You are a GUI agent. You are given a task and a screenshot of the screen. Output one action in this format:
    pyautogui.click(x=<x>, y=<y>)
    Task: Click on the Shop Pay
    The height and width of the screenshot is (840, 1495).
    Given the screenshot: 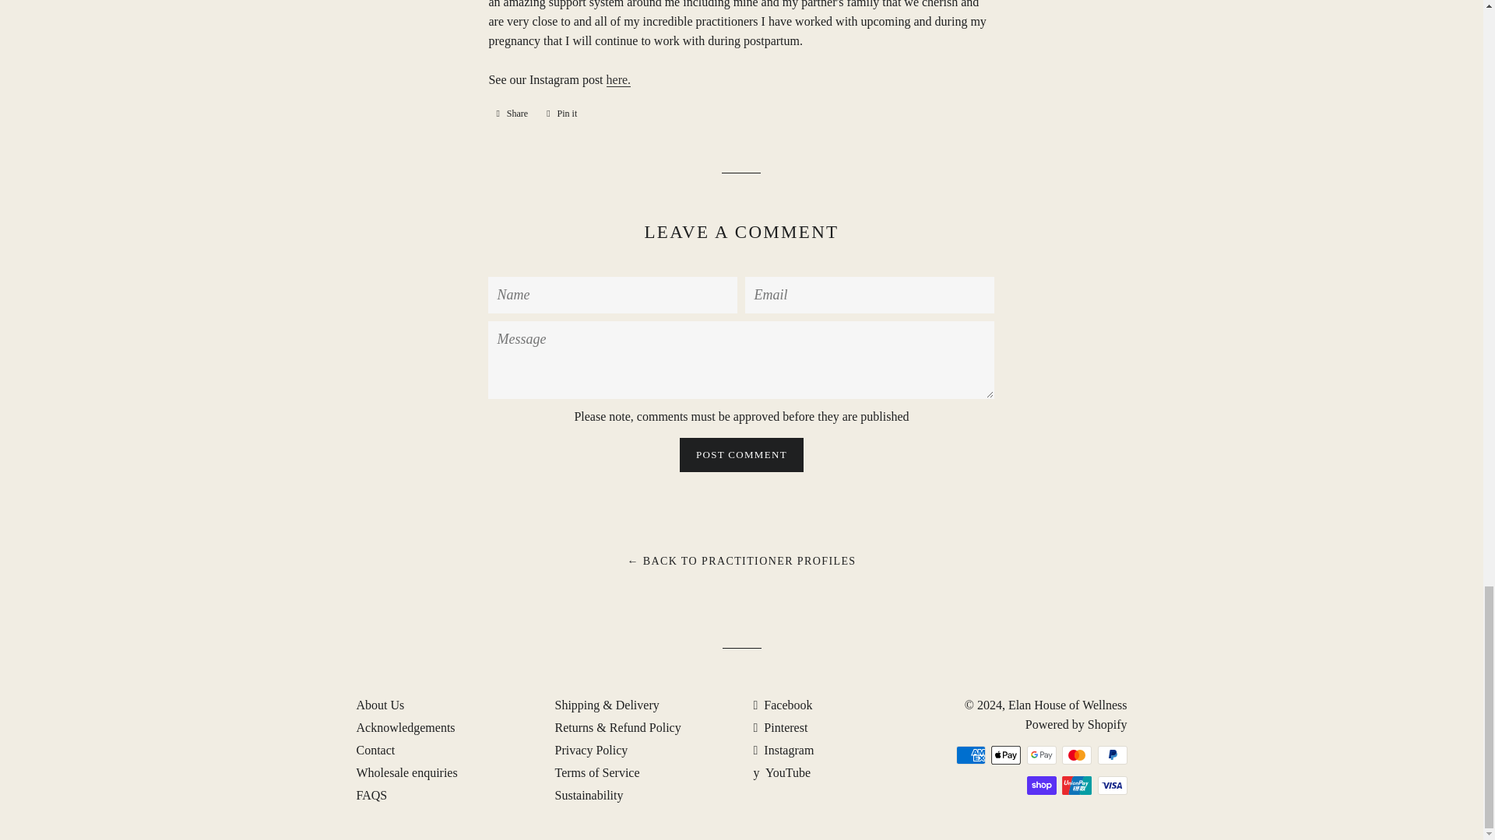 What is the action you would take?
    pyautogui.click(x=1040, y=785)
    